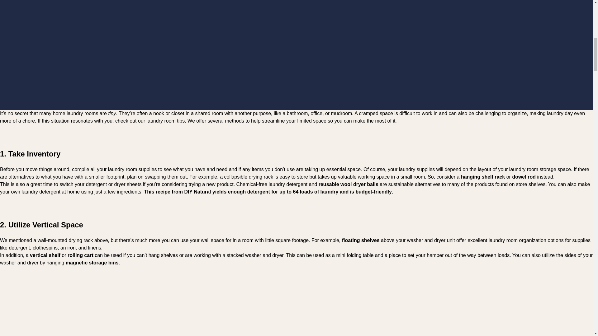  What do you see at coordinates (524, 177) in the screenshot?
I see `dowel rod` at bounding box center [524, 177].